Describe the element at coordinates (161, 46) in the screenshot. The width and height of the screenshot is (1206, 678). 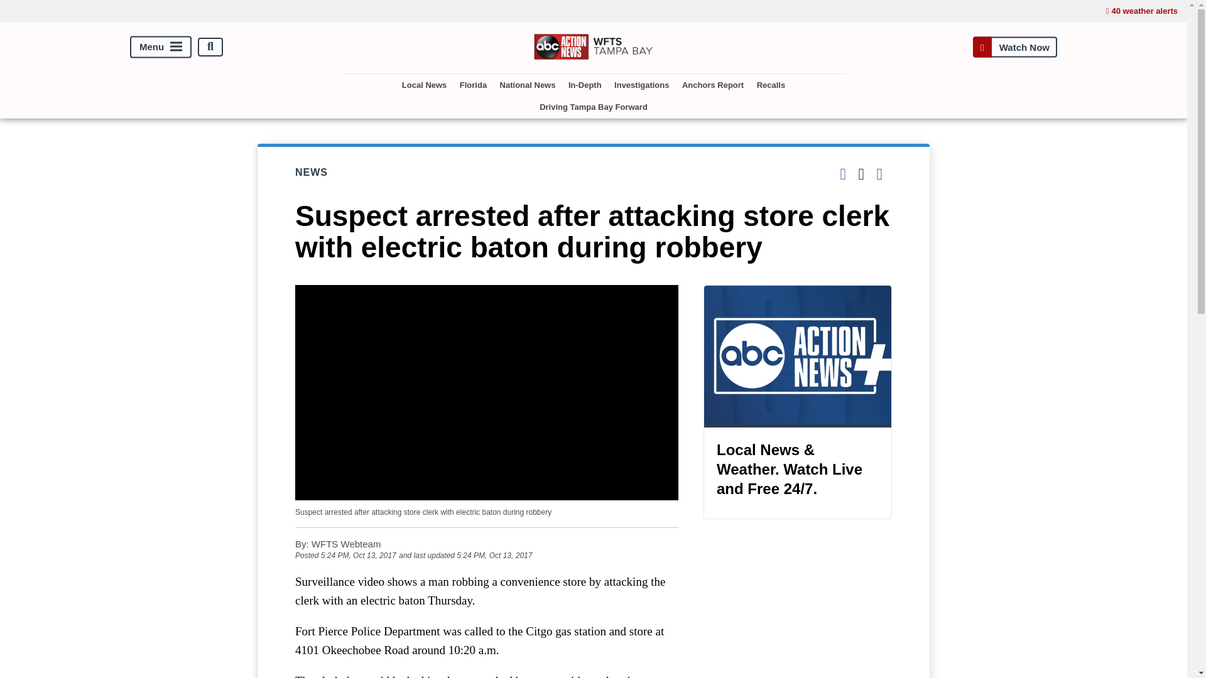
I see `Menu` at that location.